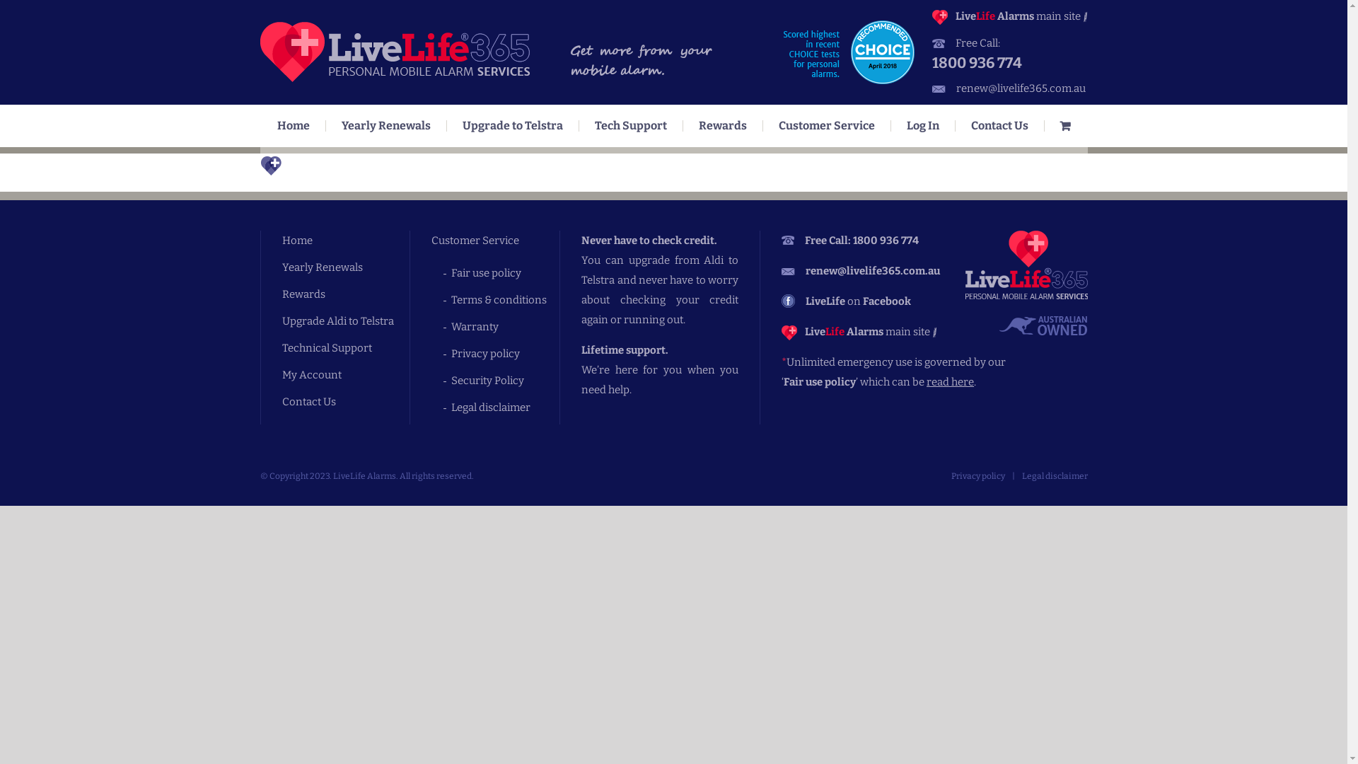  I want to click on Customer Service, so click(495, 241).